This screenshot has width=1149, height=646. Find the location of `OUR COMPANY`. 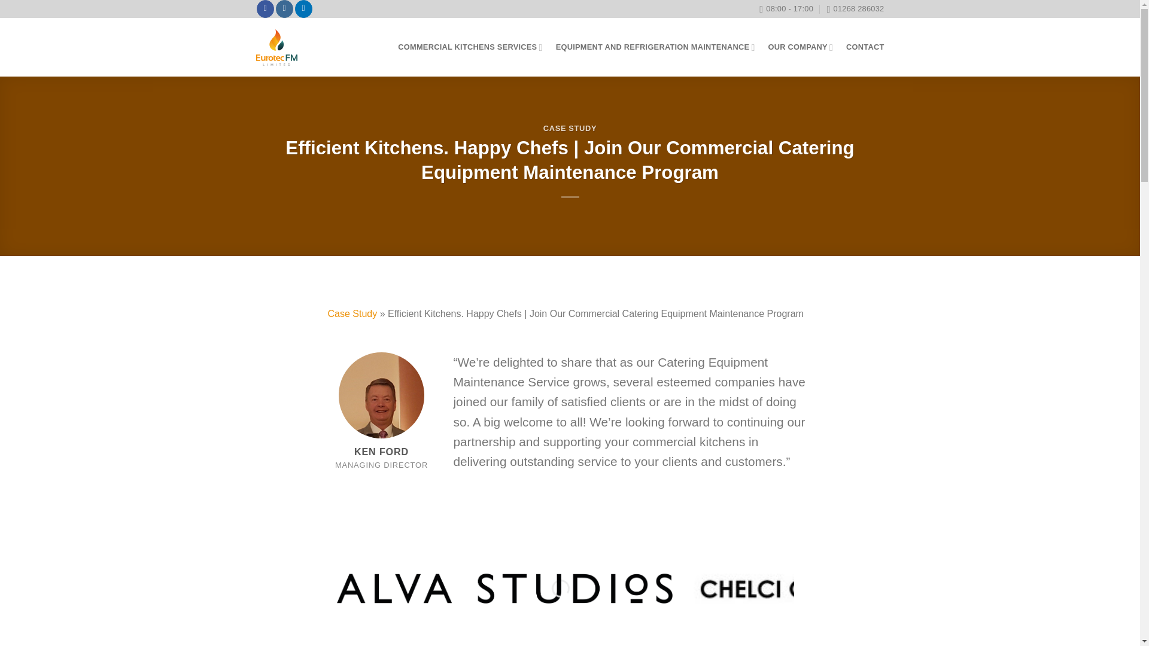

OUR COMPANY is located at coordinates (801, 47).